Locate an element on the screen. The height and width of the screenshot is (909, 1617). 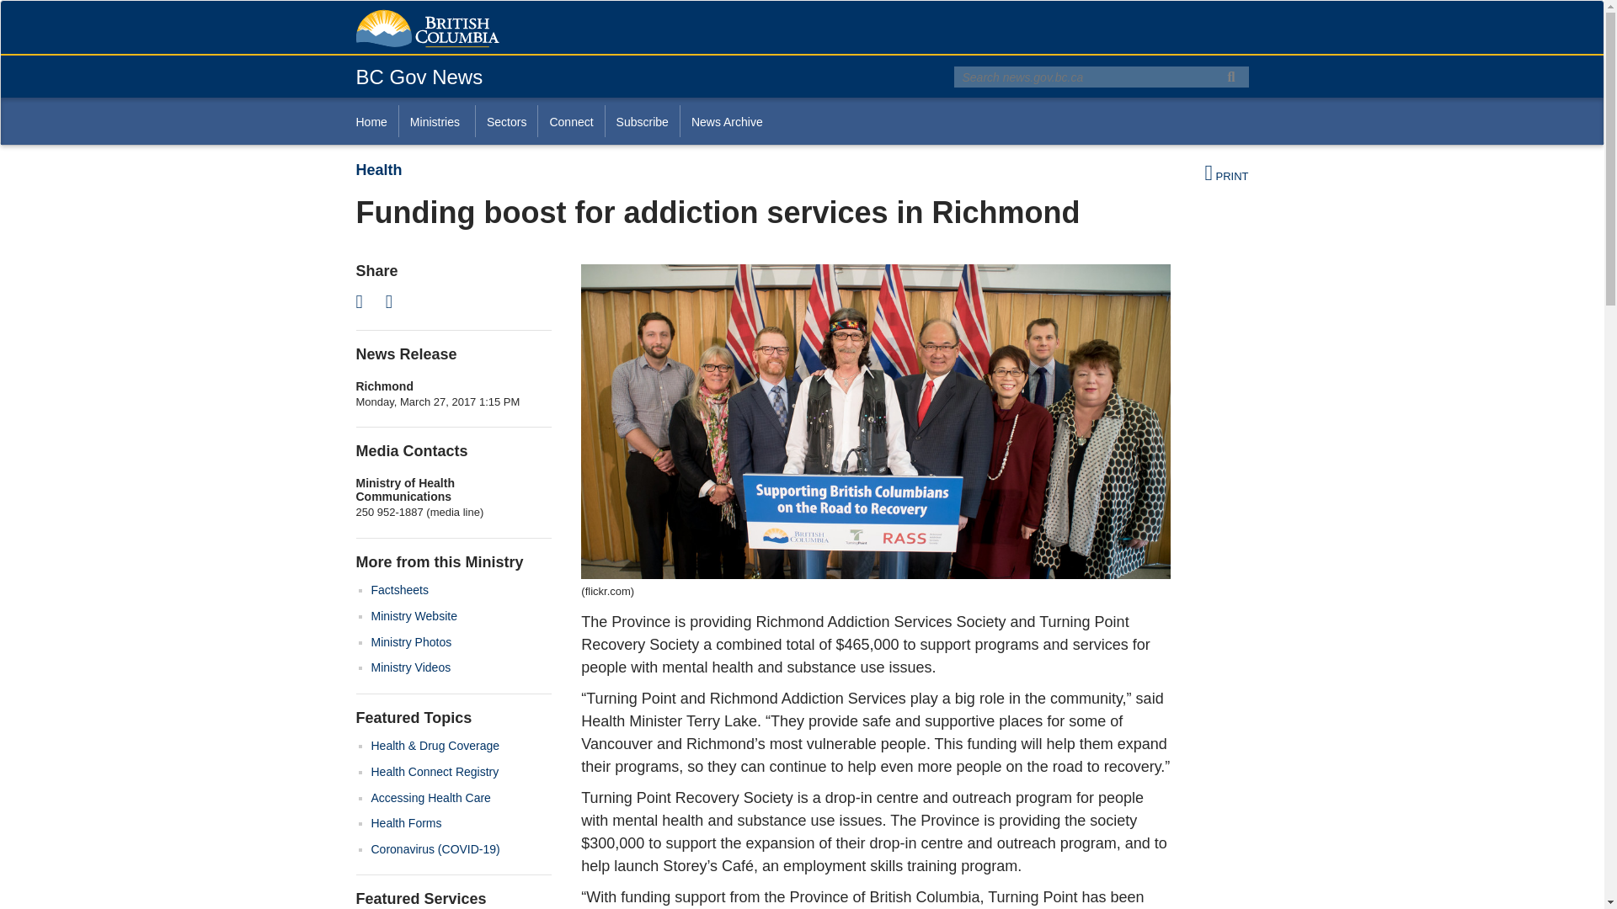
Ministries is located at coordinates (436, 121).